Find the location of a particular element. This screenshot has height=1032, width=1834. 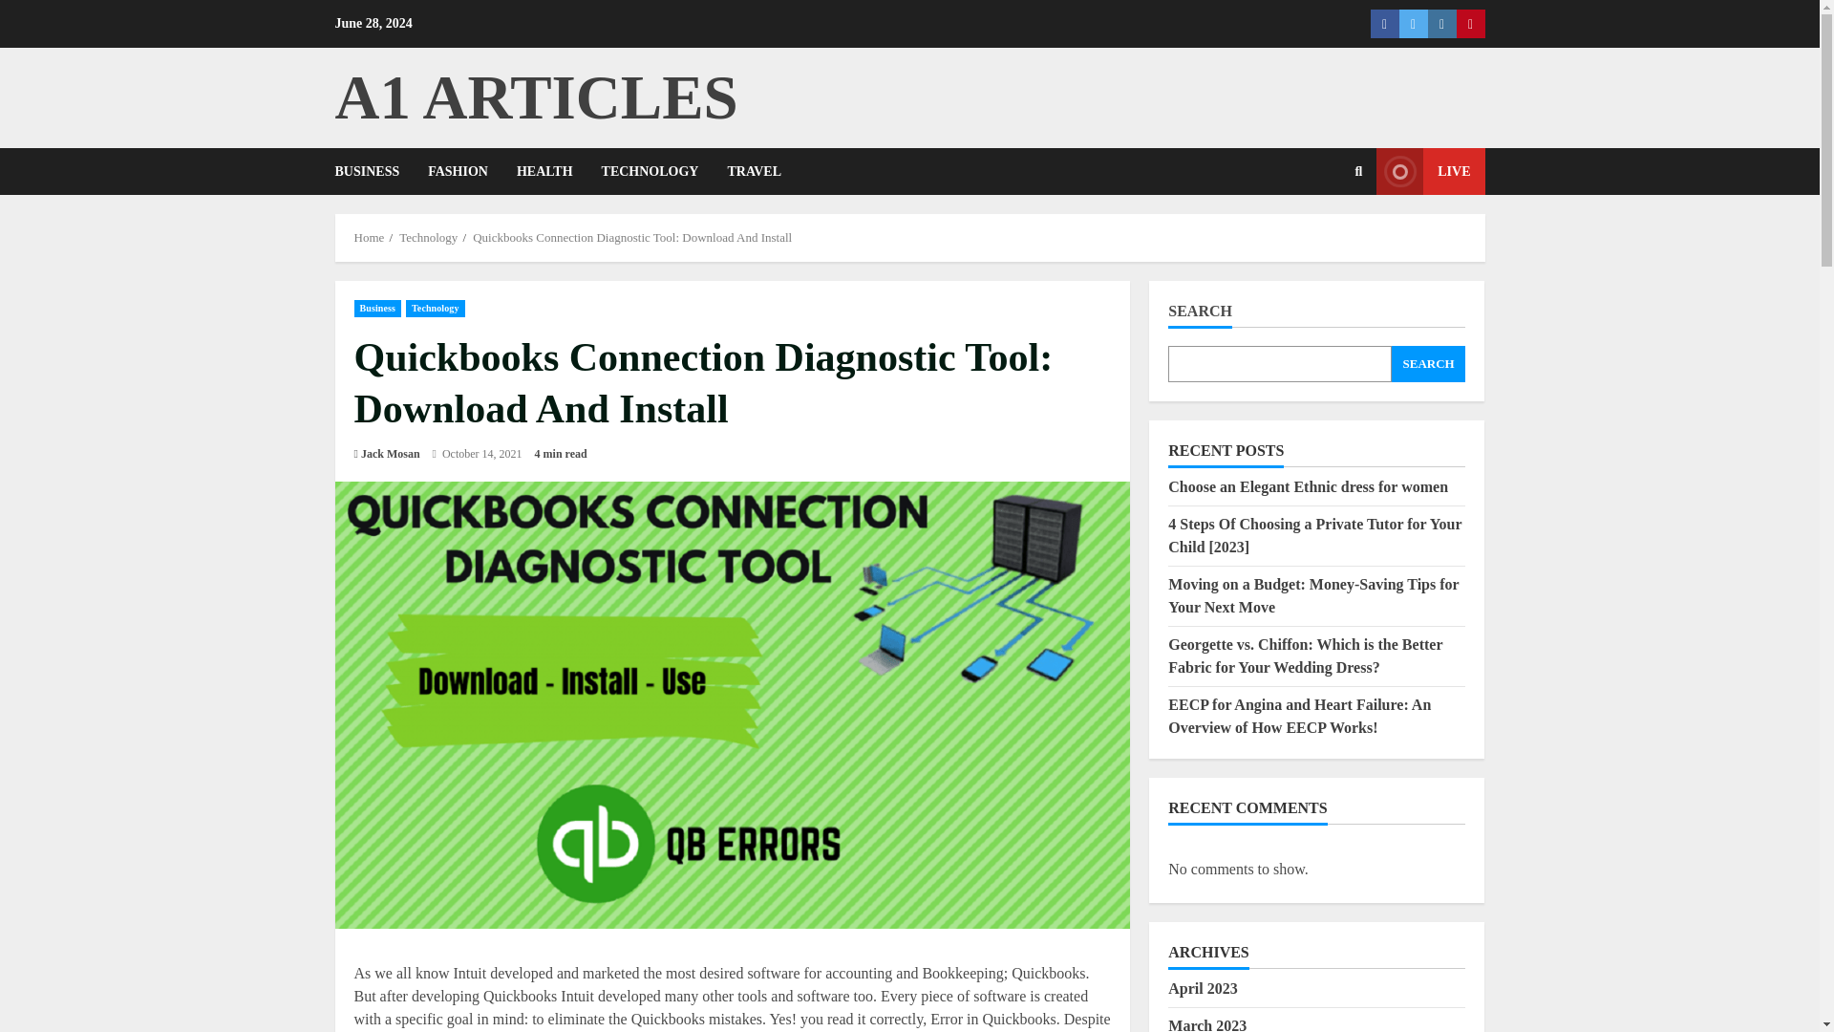

Facebook is located at coordinates (1383, 23).